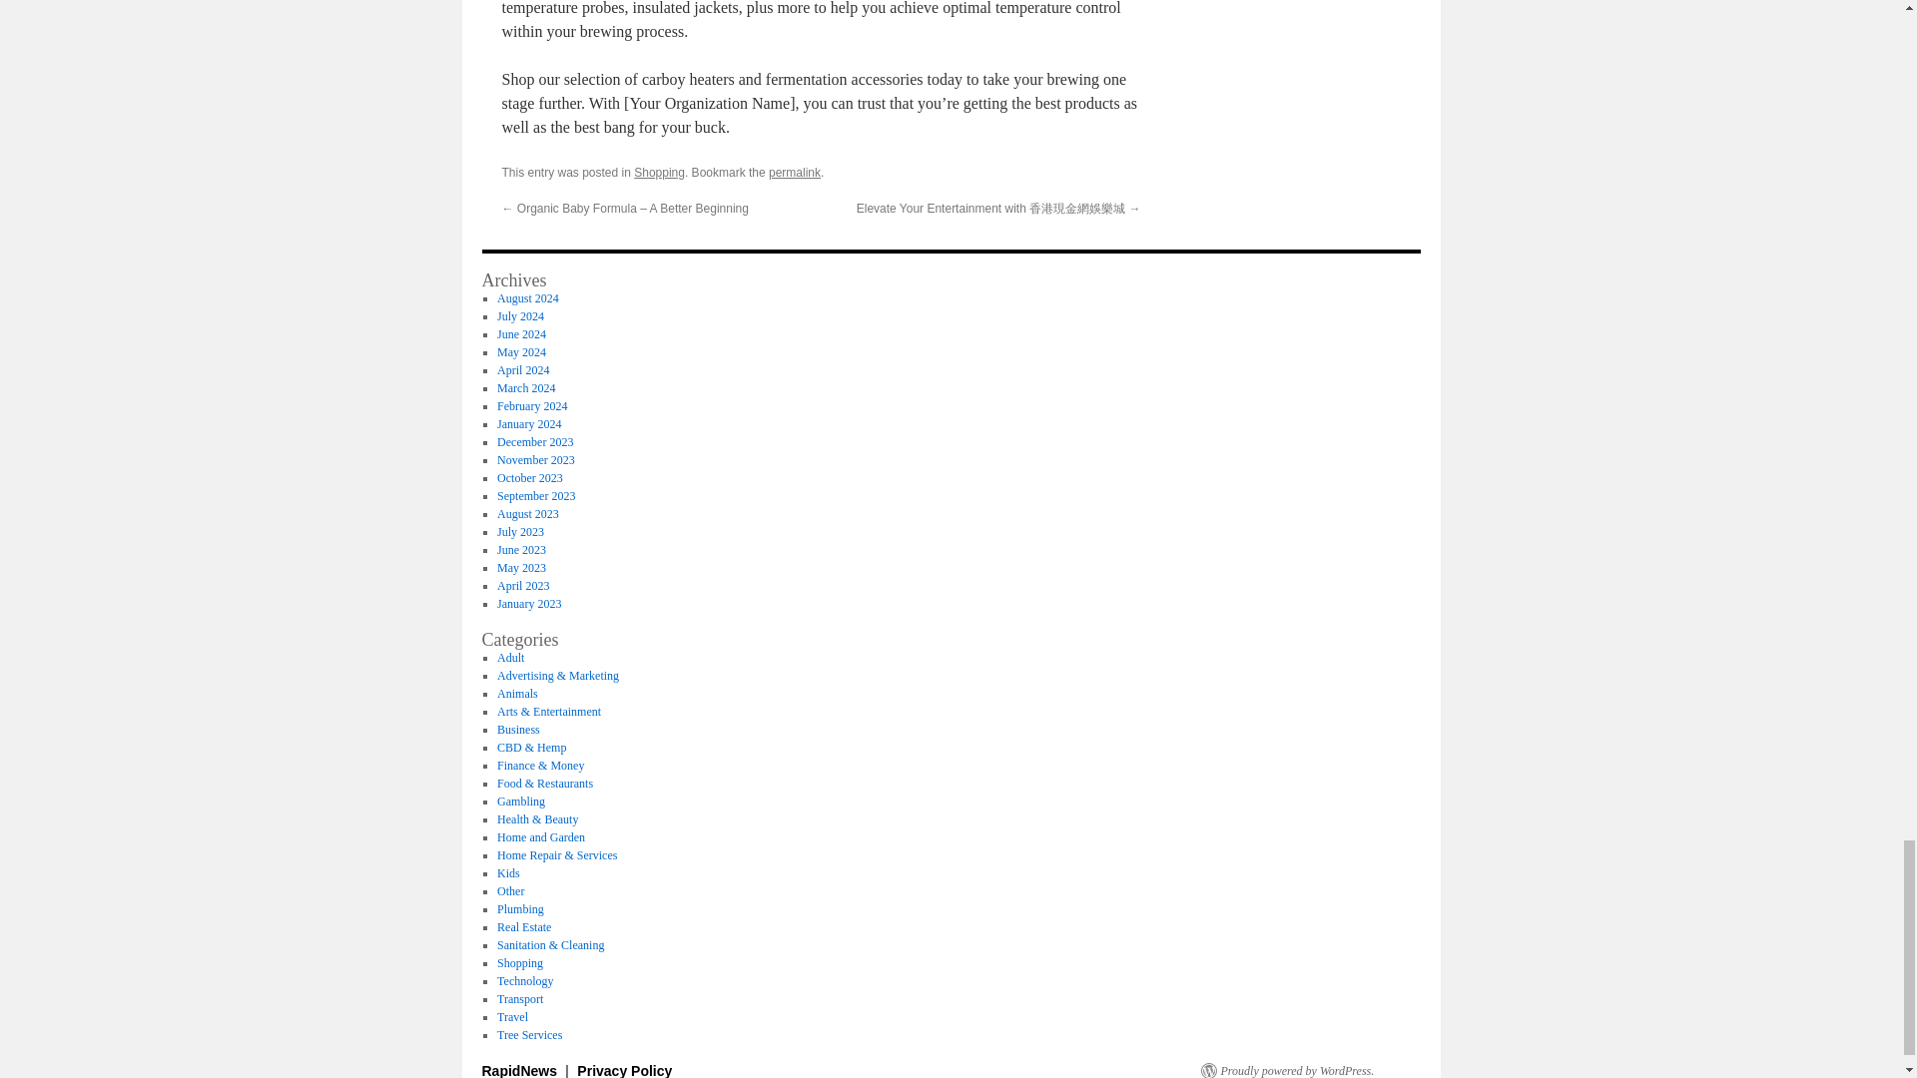 Image resolution: width=1917 pixels, height=1078 pixels. What do you see at coordinates (794, 173) in the screenshot?
I see `permalink` at bounding box center [794, 173].